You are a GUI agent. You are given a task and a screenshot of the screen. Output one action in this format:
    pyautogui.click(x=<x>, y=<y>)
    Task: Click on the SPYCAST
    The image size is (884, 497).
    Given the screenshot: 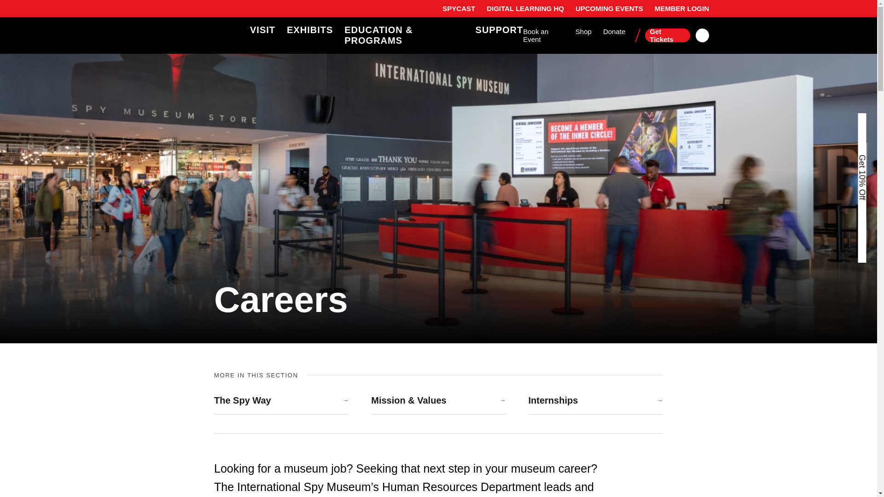 What is the action you would take?
    pyautogui.click(x=459, y=8)
    